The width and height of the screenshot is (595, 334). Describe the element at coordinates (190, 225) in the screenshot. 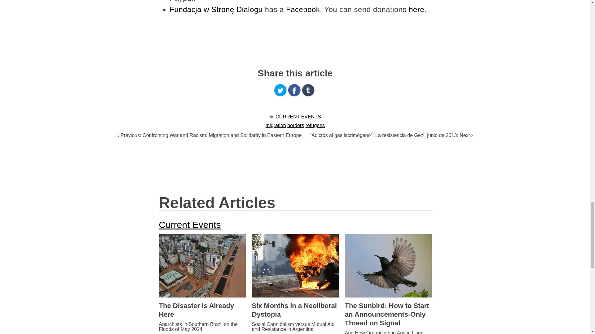

I see `Current Events` at that location.